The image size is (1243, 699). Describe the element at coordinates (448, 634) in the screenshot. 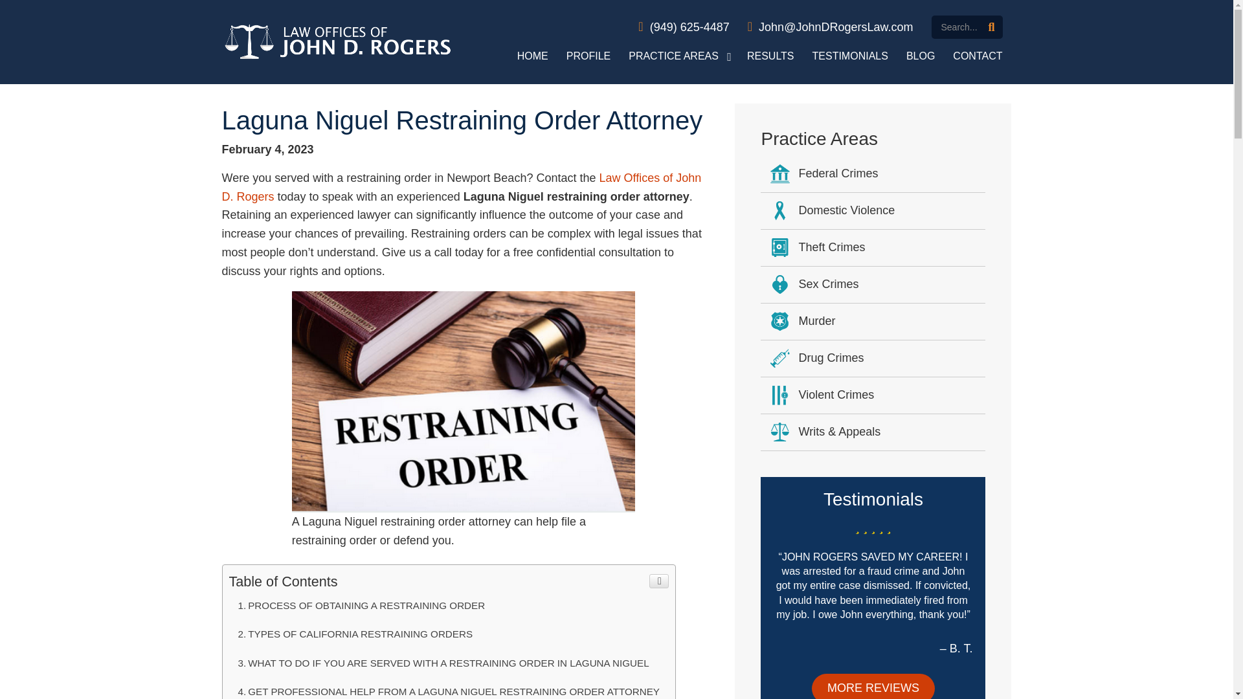

I see `Types of California Restraining Orders` at that location.